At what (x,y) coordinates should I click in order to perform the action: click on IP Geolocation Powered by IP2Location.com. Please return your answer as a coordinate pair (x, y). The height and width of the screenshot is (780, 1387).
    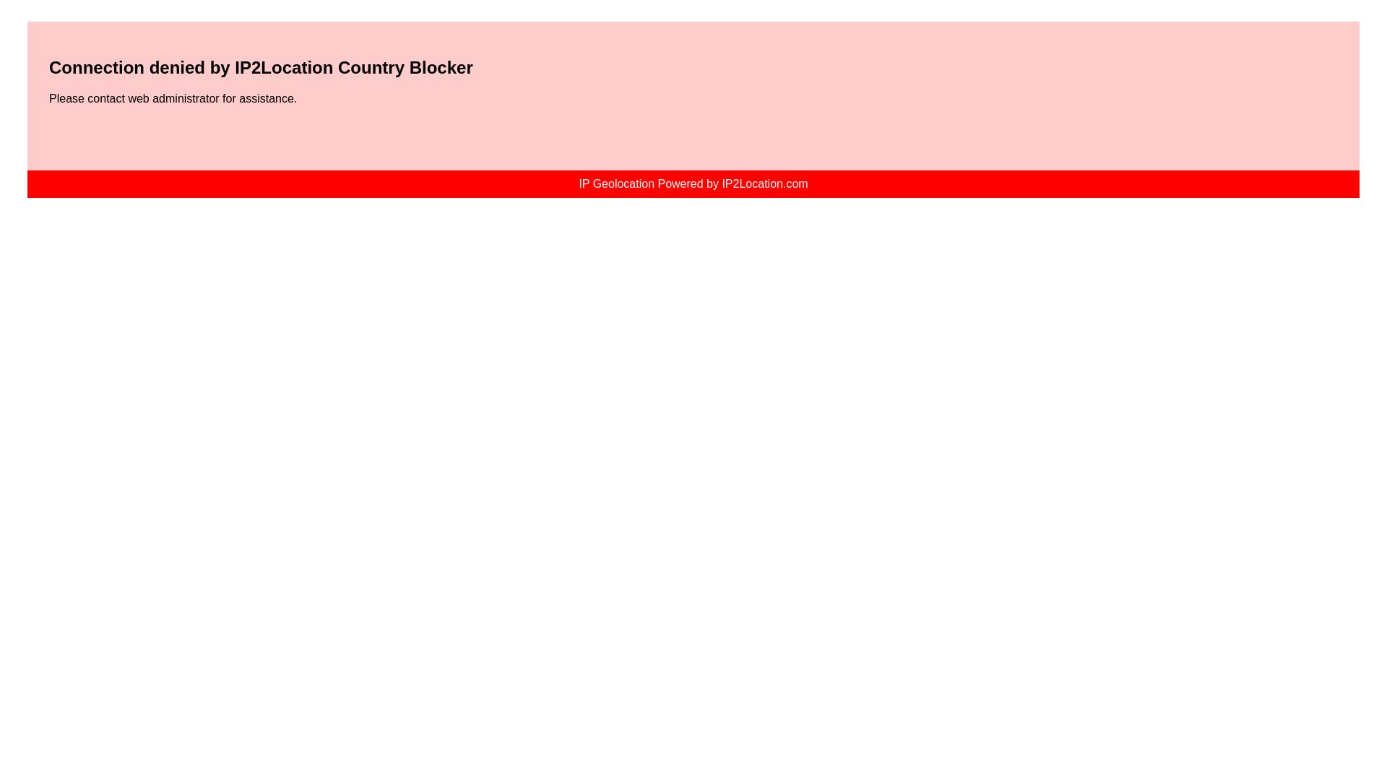
    Looking at the image, I should click on (693, 183).